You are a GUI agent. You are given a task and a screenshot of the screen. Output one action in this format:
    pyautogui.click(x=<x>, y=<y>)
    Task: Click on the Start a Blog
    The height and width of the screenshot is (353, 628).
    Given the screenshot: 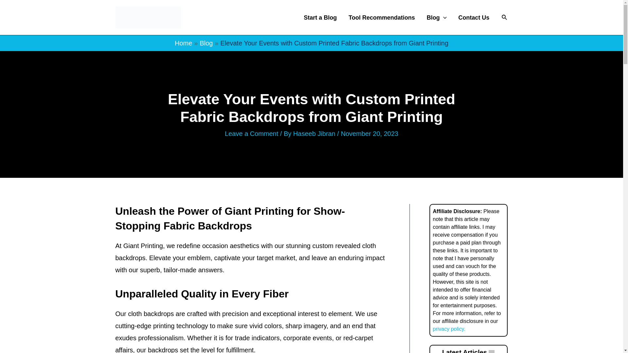 What is the action you would take?
    pyautogui.click(x=320, y=18)
    